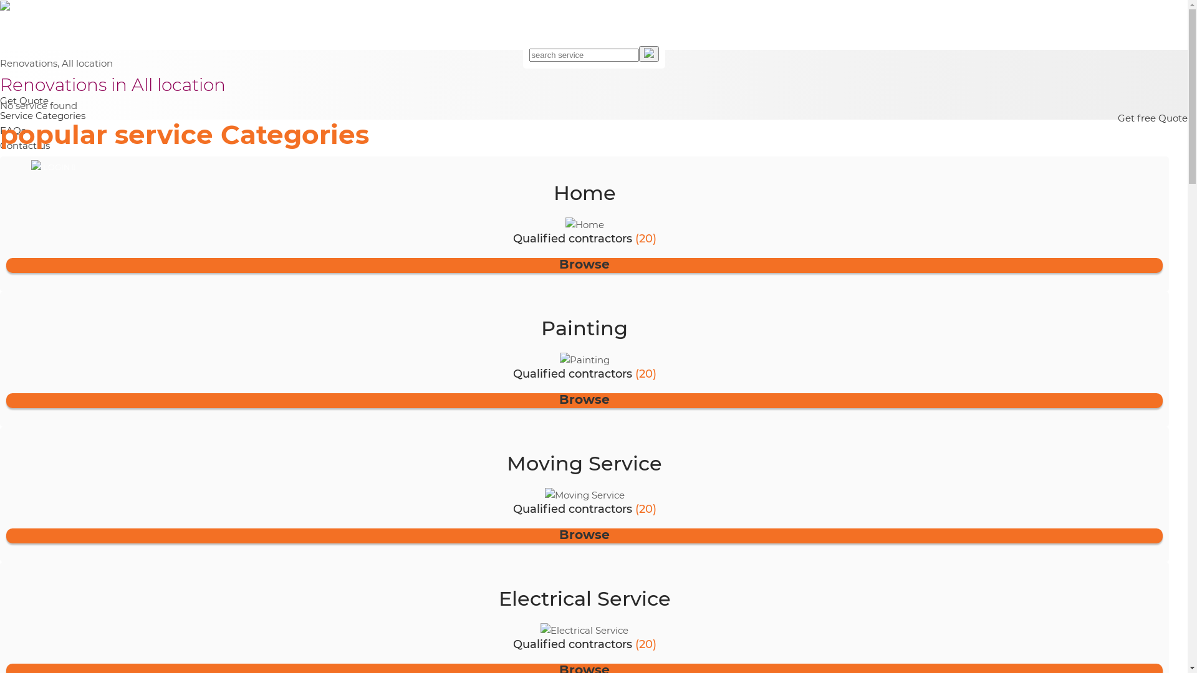 Image resolution: width=1197 pixels, height=673 pixels. What do you see at coordinates (585, 399) in the screenshot?
I see `Browse` at bounding box center [585, 399].